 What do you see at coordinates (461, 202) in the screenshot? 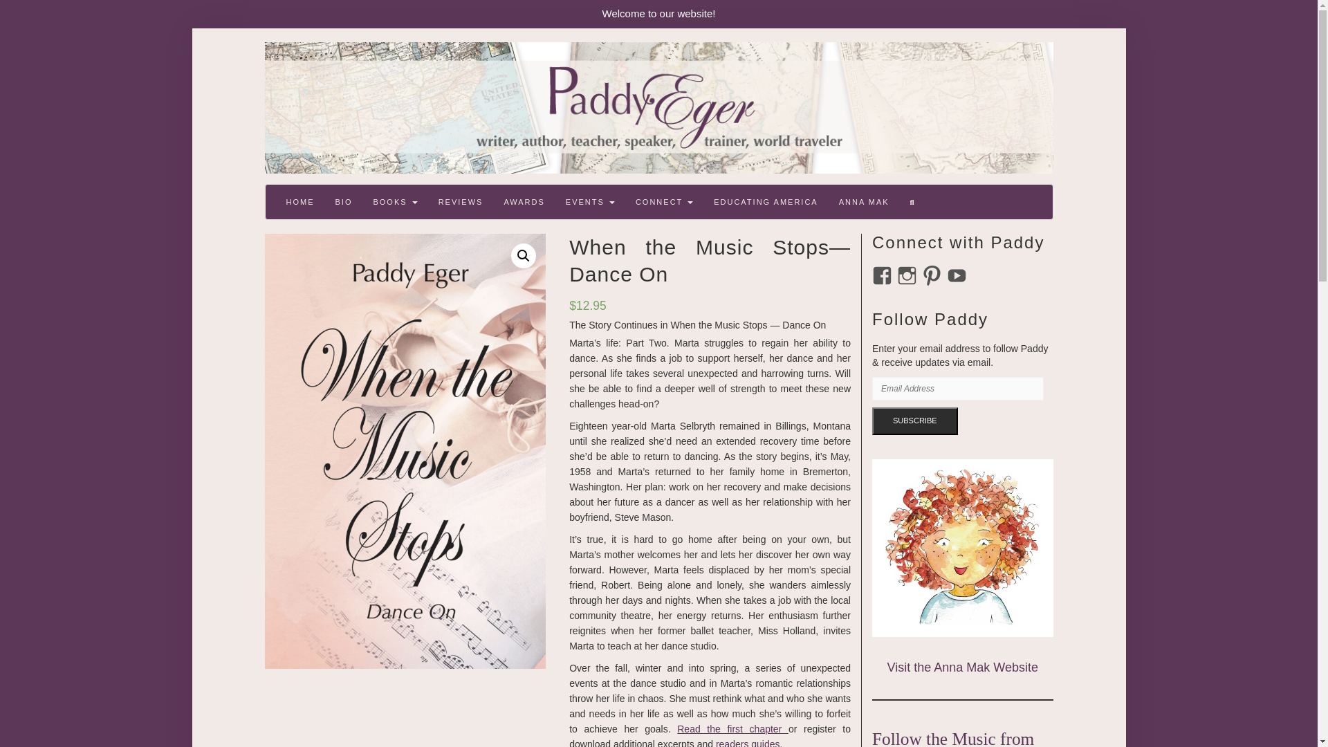
I see `REVIEWS` at bounding box center [461, 202].